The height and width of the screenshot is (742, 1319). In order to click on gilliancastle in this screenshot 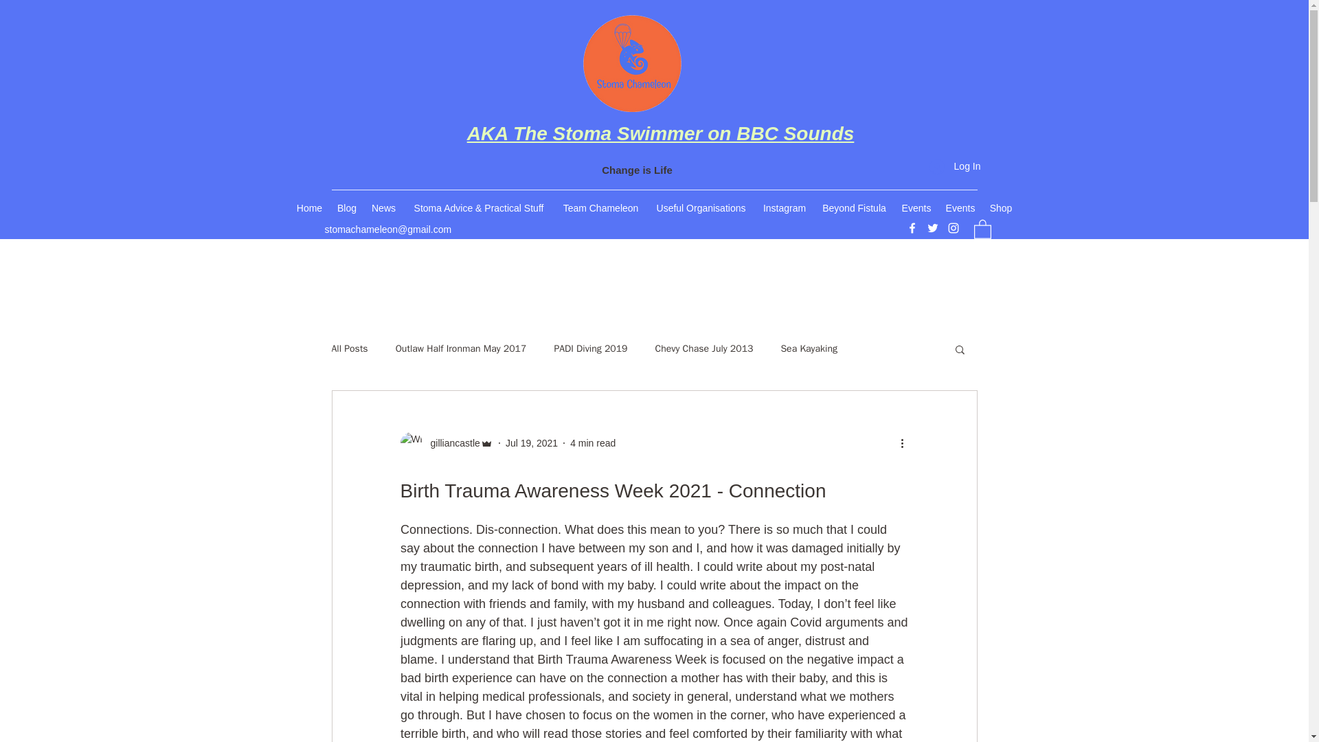, I will do `click(451, 442)`.